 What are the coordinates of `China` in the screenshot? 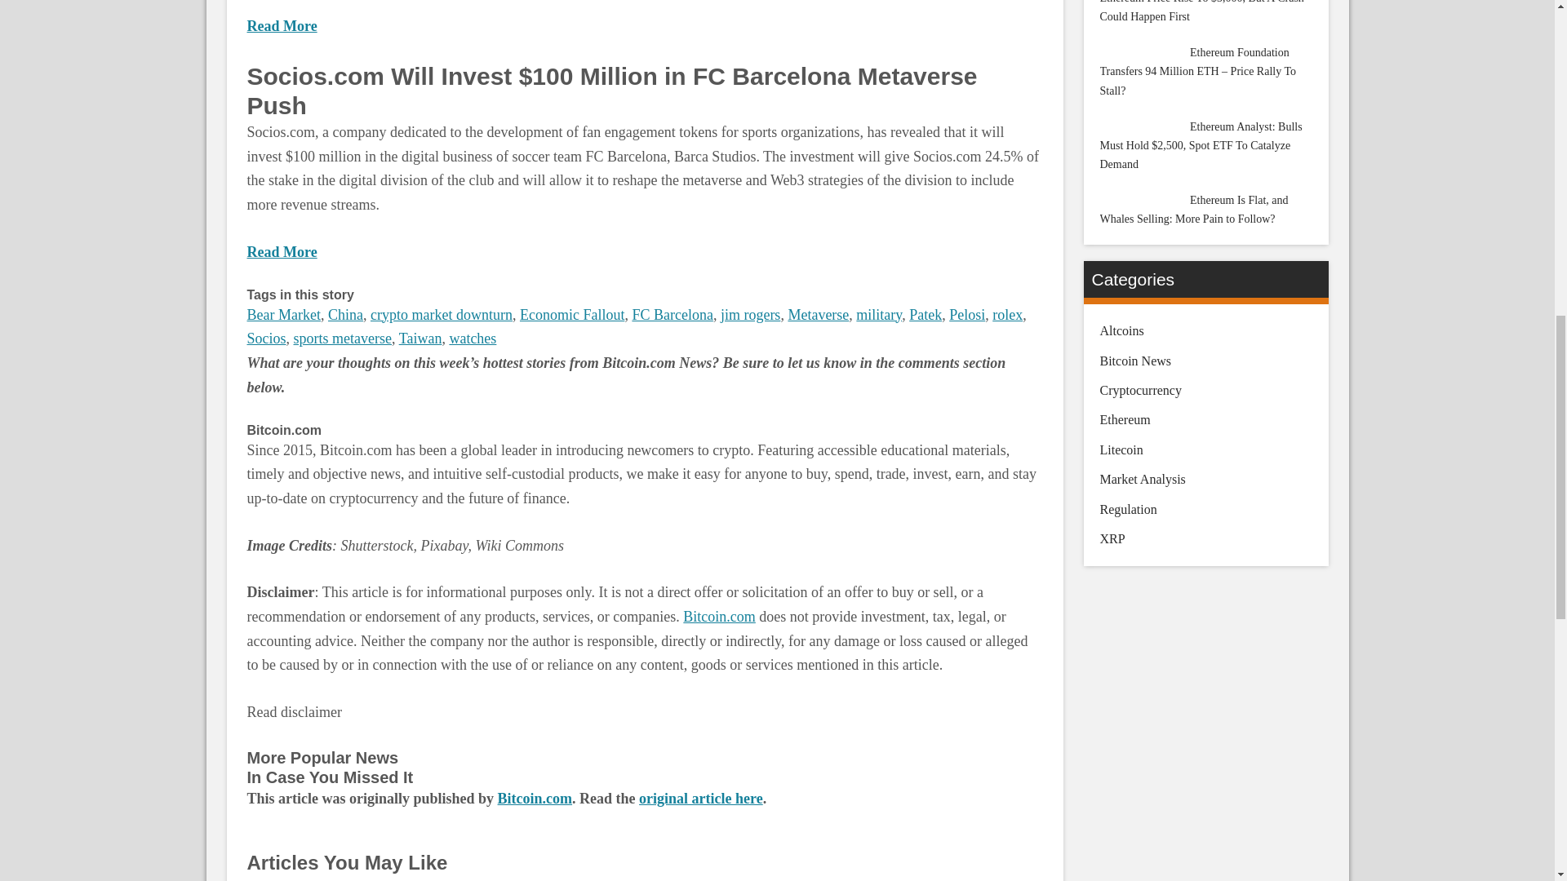 It's located at (345, 315).